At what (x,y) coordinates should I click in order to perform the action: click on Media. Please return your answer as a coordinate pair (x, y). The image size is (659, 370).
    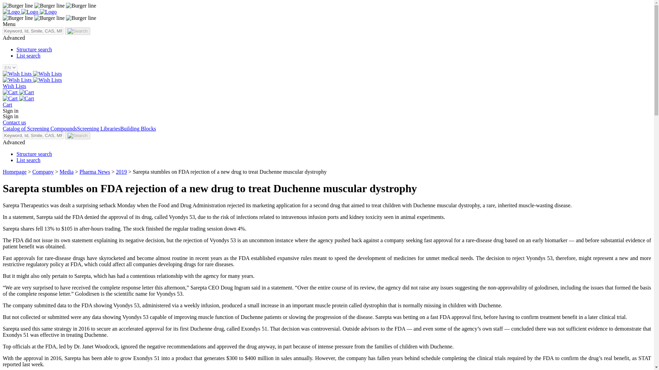
    Looking at the image, I should click on (67, 171).